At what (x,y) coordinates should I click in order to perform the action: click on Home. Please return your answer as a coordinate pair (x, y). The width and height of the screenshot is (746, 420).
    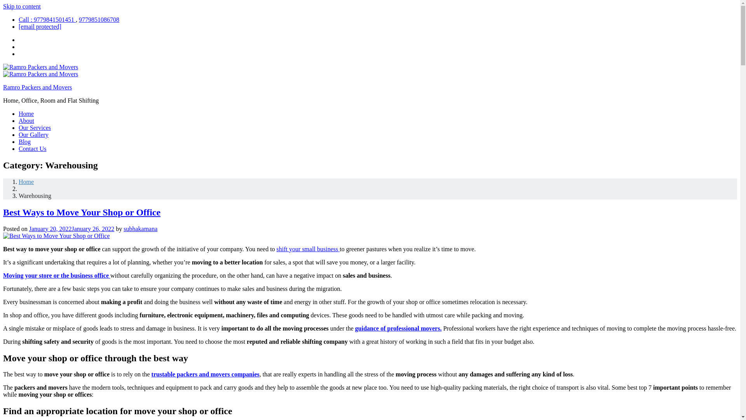
    Looking at the image, I should click on (26, 114).